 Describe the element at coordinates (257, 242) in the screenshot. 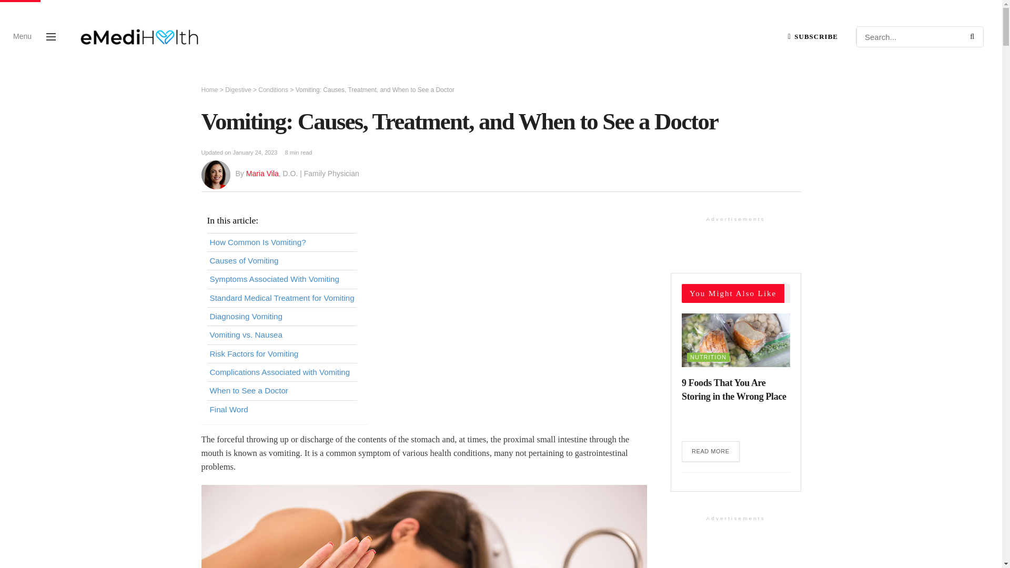

I see `How Common Is Vomiting?` at that location.